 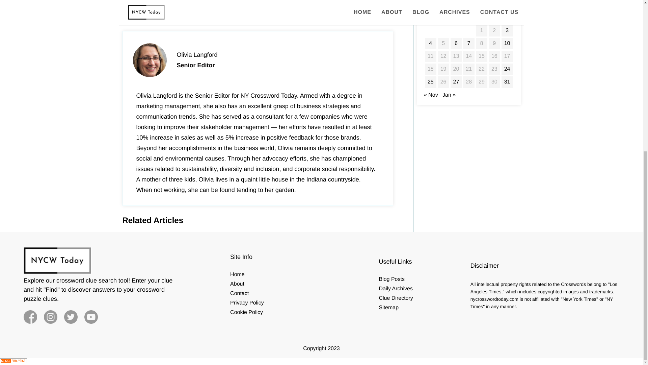 What do you see at coordinates (482, 20) in the screenshot?
I see `Friday` at bounding box center [482, 20].